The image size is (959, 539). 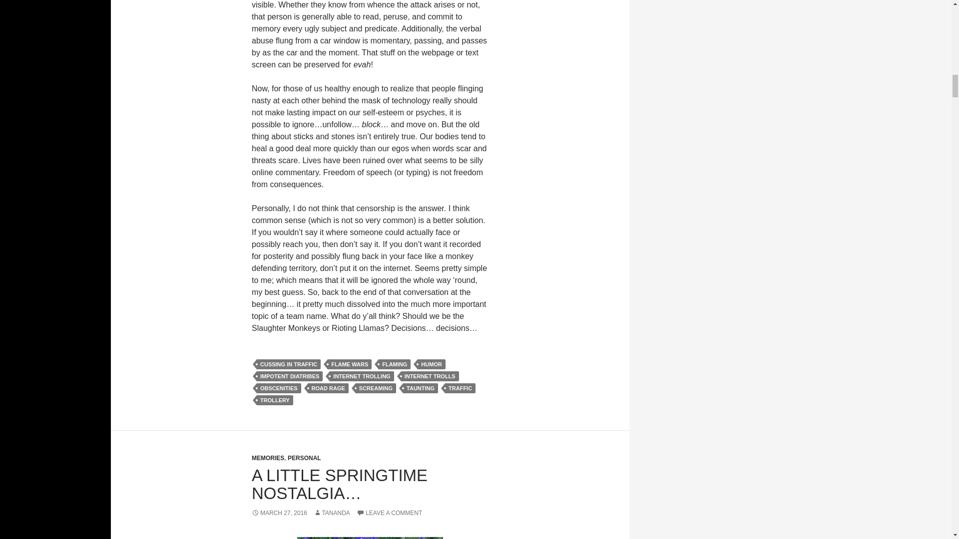 I want to click on INTERNET TROLLING, so click(x=362, y=376).